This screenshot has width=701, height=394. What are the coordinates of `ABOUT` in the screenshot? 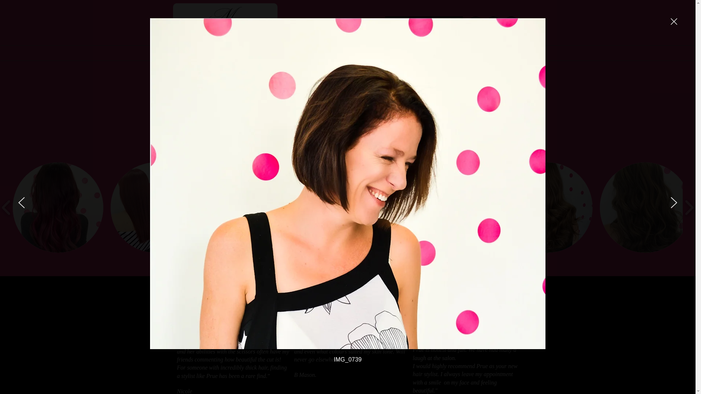 It's located at (235, 53).